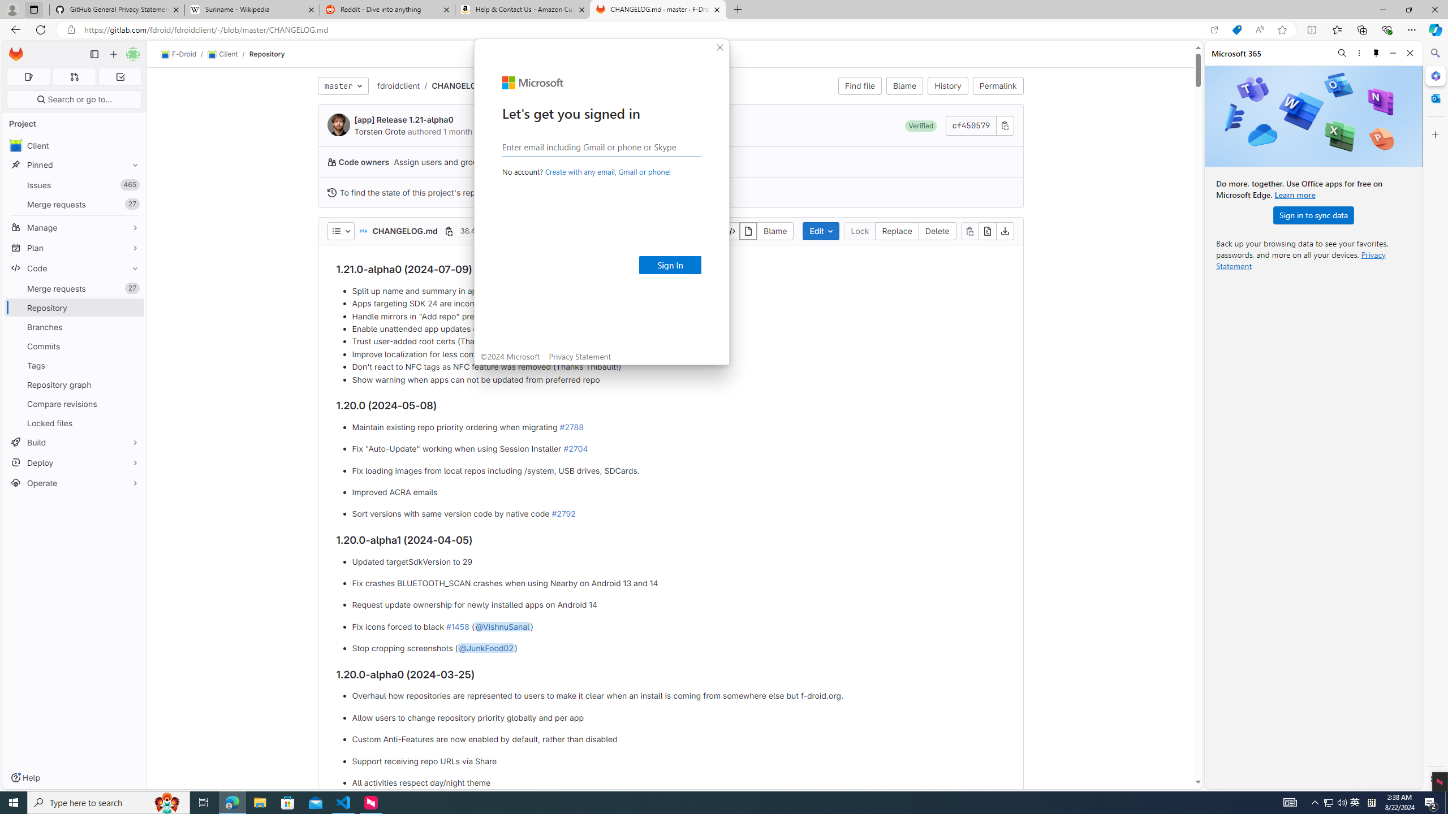 This screenshot has height=814, width=1448. I want to click on master, so click(343, 86).